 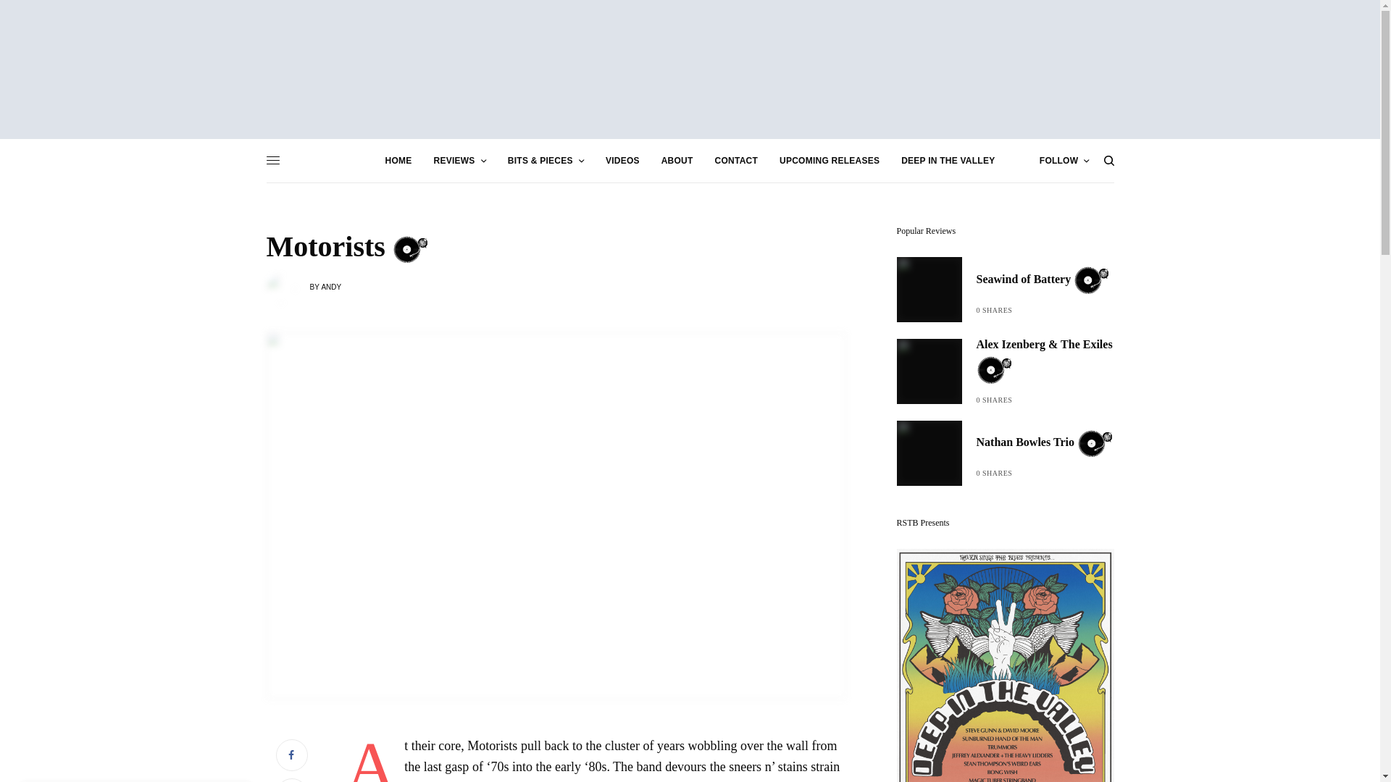 What do you see at coordinates (1043, 279) in the screenshot?
I see `Seawind of Battery ` at bounding box center [1043, 279].